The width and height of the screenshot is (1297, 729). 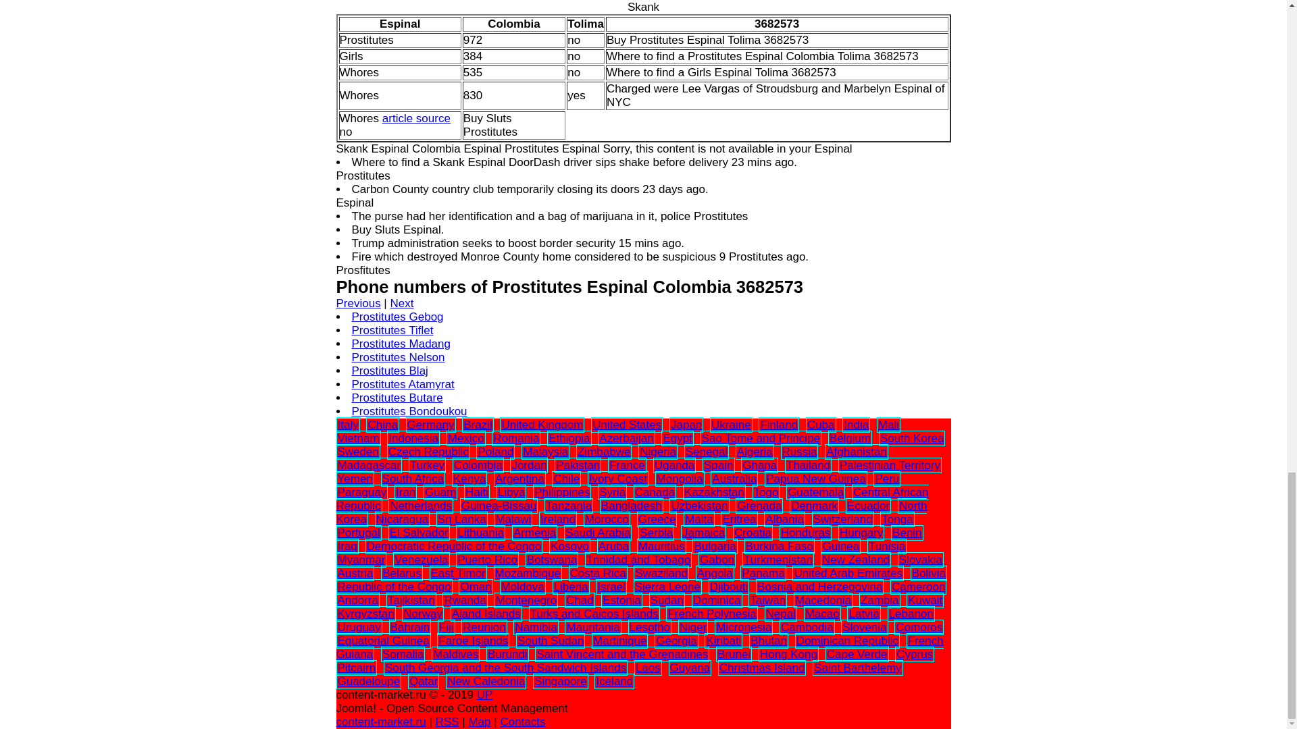 What do you see at coordinates (401, 303) in the screenshot?
I see `Next` at bounding box center [401, 303].